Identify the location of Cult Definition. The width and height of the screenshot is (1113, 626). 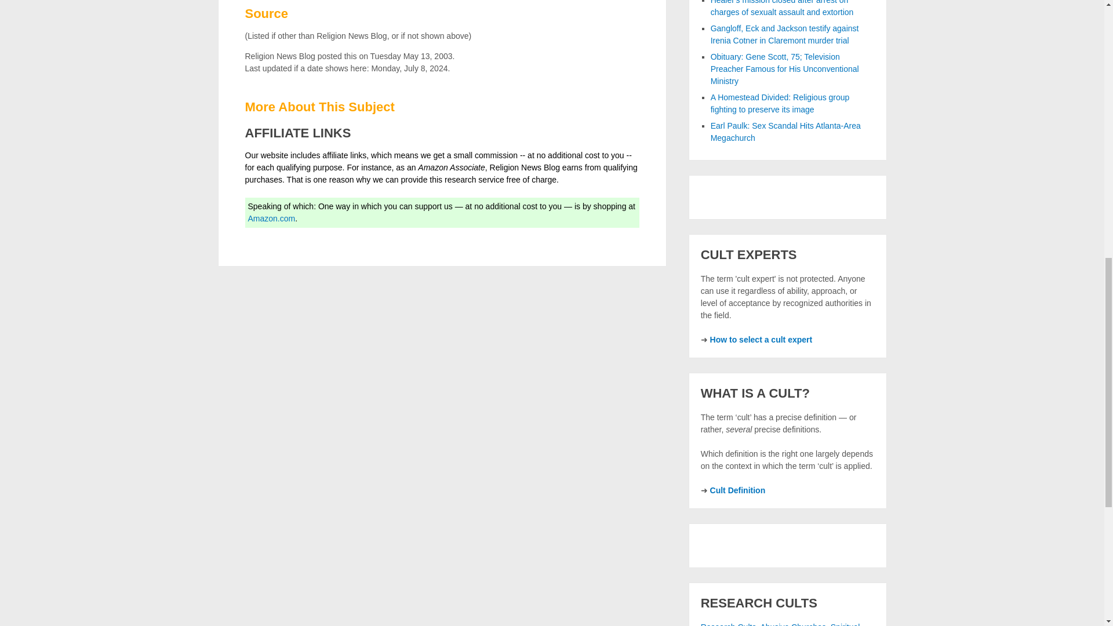
(737, 490).